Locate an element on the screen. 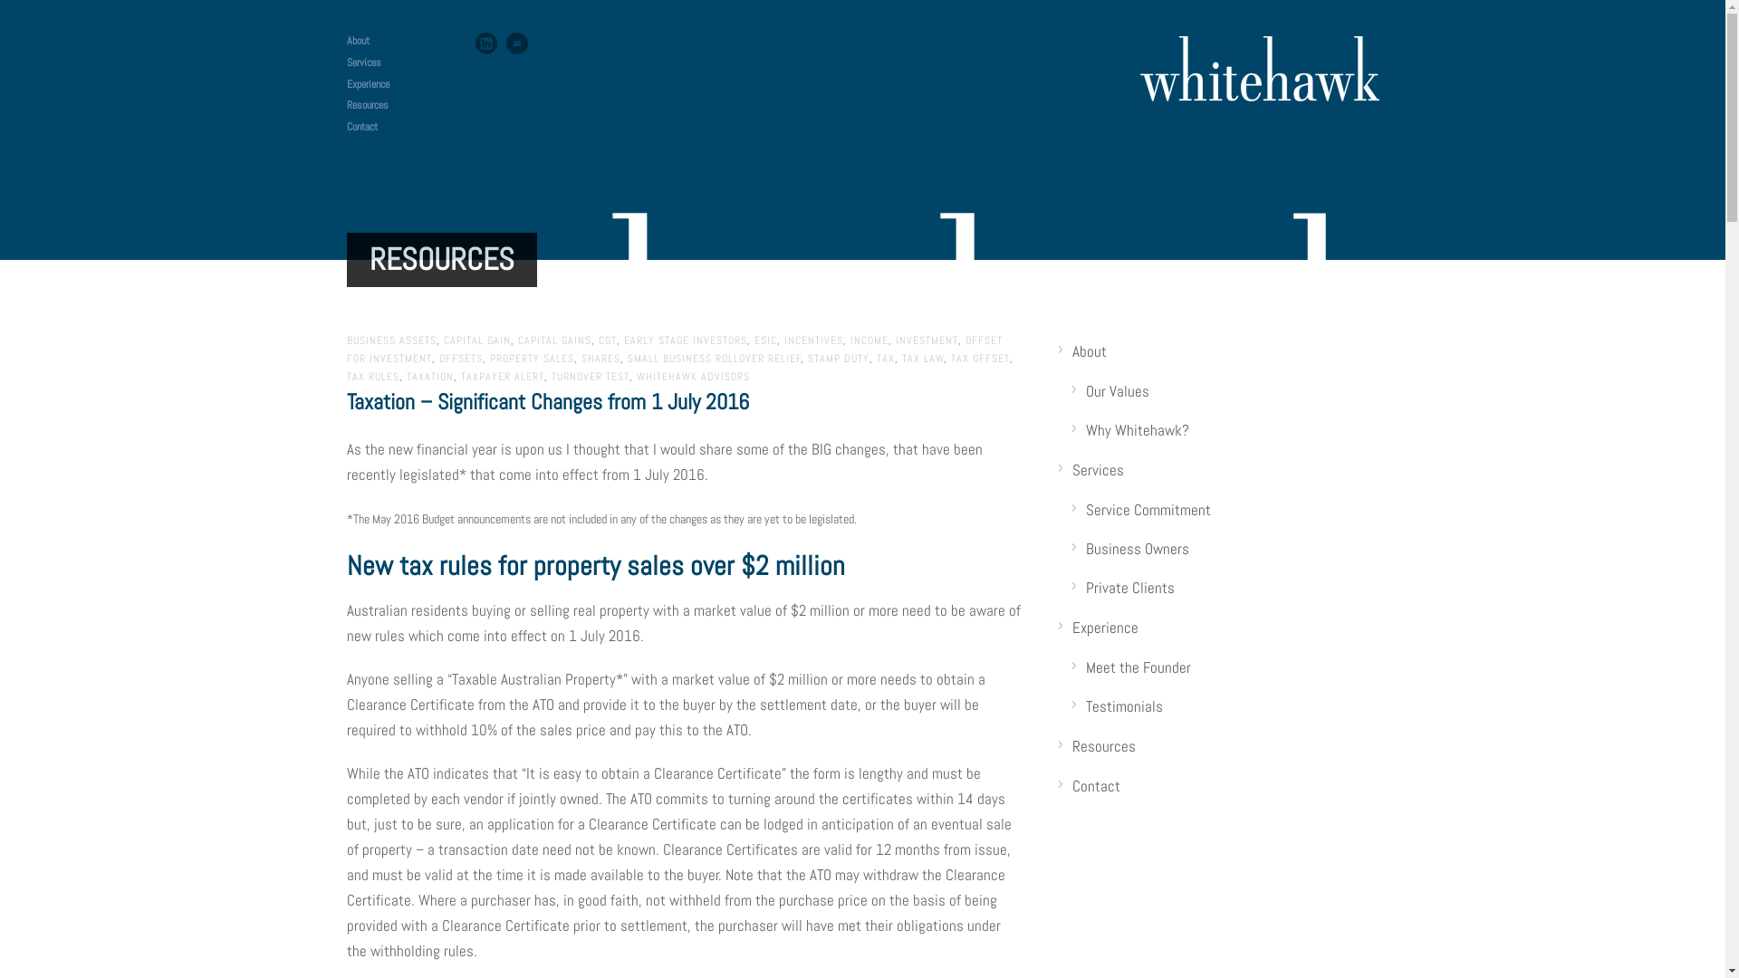  Contact is located at coordinates (1096, 785).